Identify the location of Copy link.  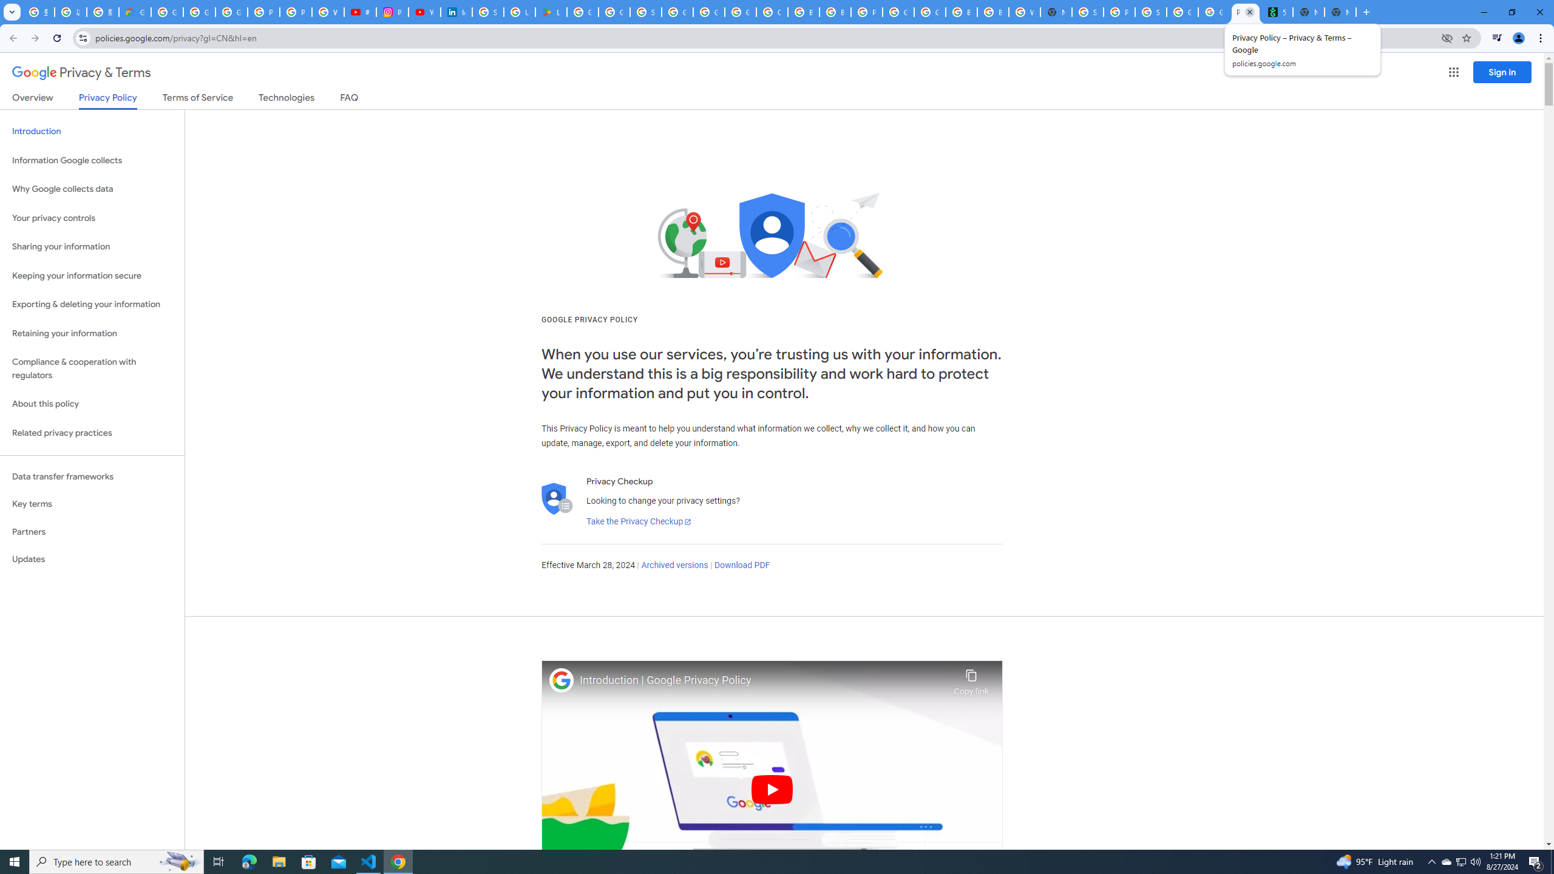
(971, 679).